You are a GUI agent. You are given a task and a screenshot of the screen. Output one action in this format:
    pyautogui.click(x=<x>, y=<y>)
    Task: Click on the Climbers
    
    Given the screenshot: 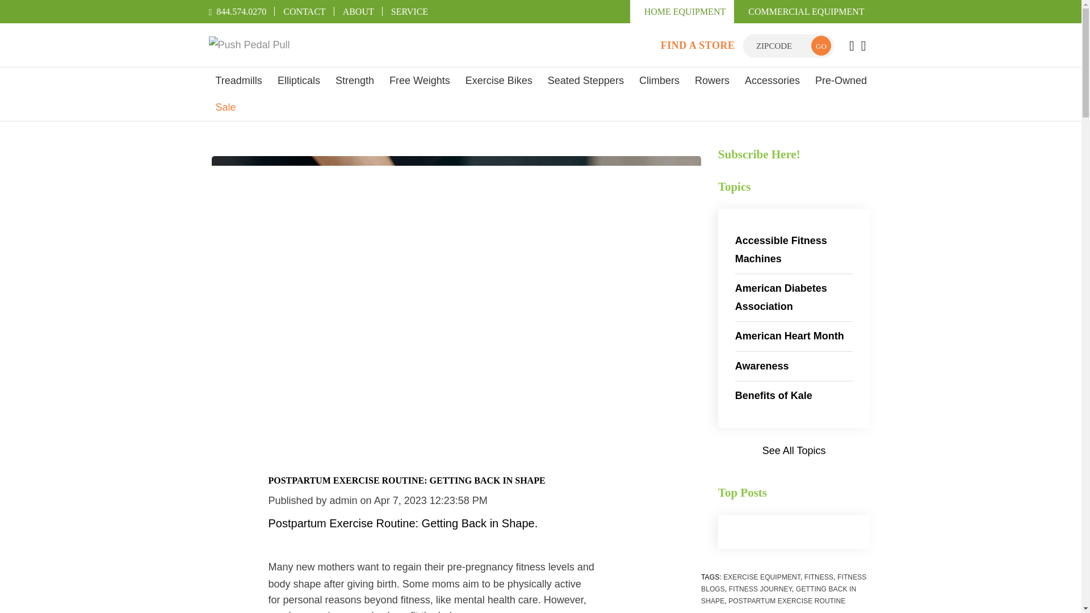 What is the action you would take?
    pyautogui.click(x=659, y=81)
    